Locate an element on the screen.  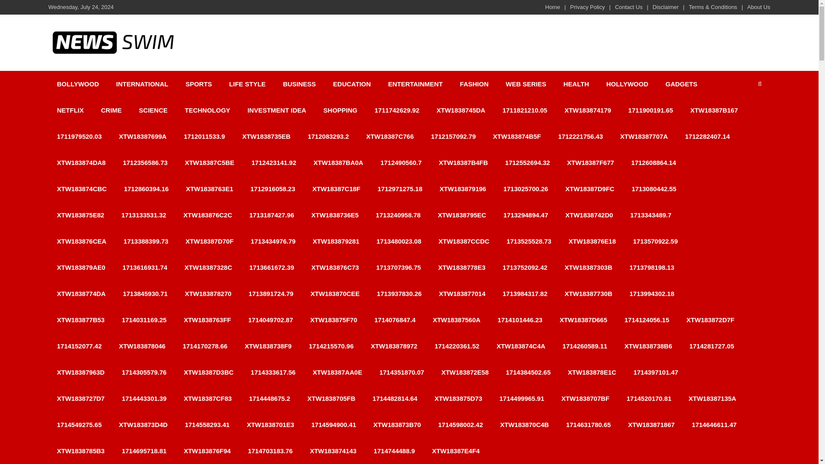
XTW1838745DA is located at coordinates (461, 110).